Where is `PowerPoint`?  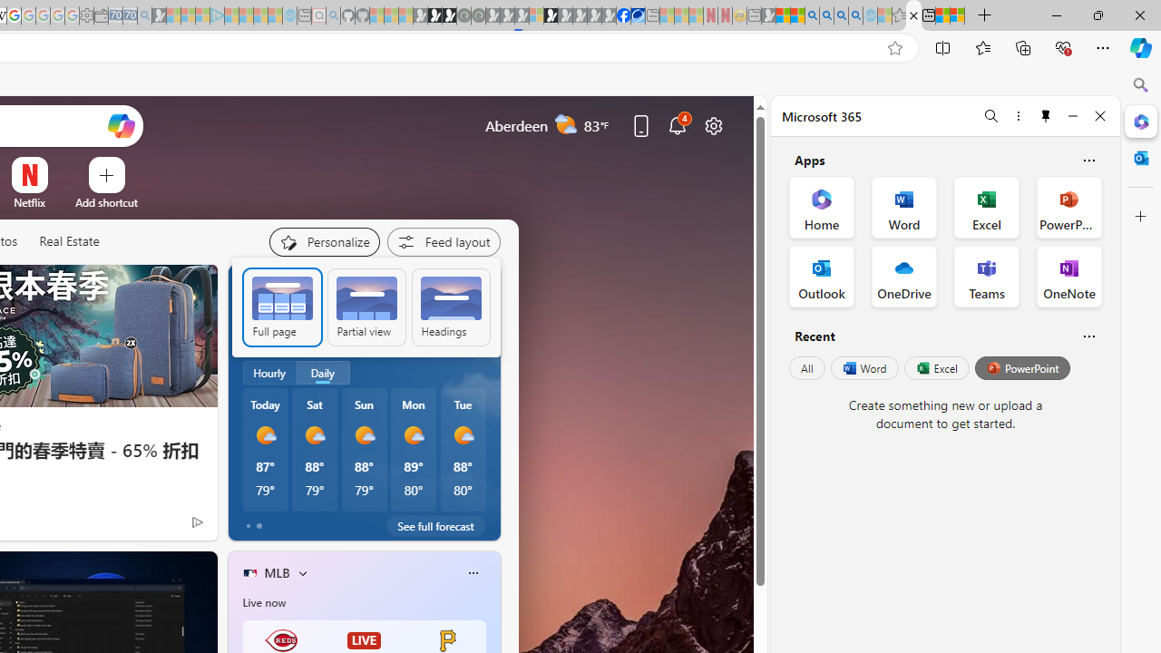 PowerPoint is located at coordinates (1022, 368).